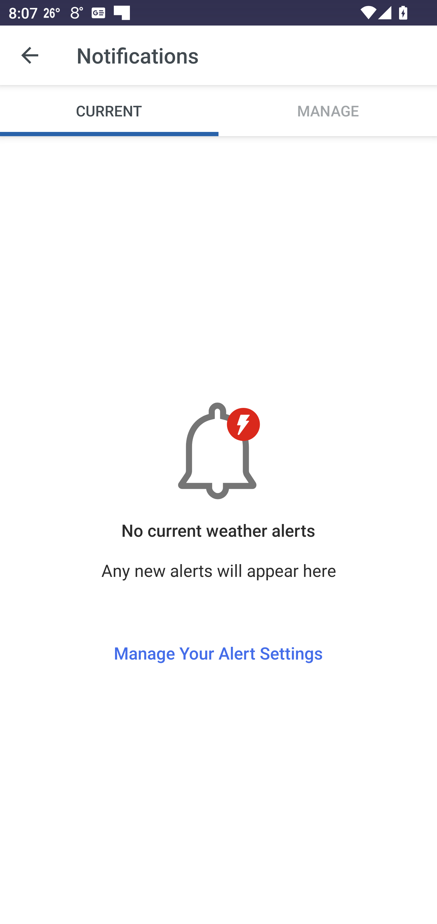 This screenshot has width=437, height=924. Describe the element at coordinates (328, 110) in the screenshot. I see `Manage Tab MANAGE` at that location.